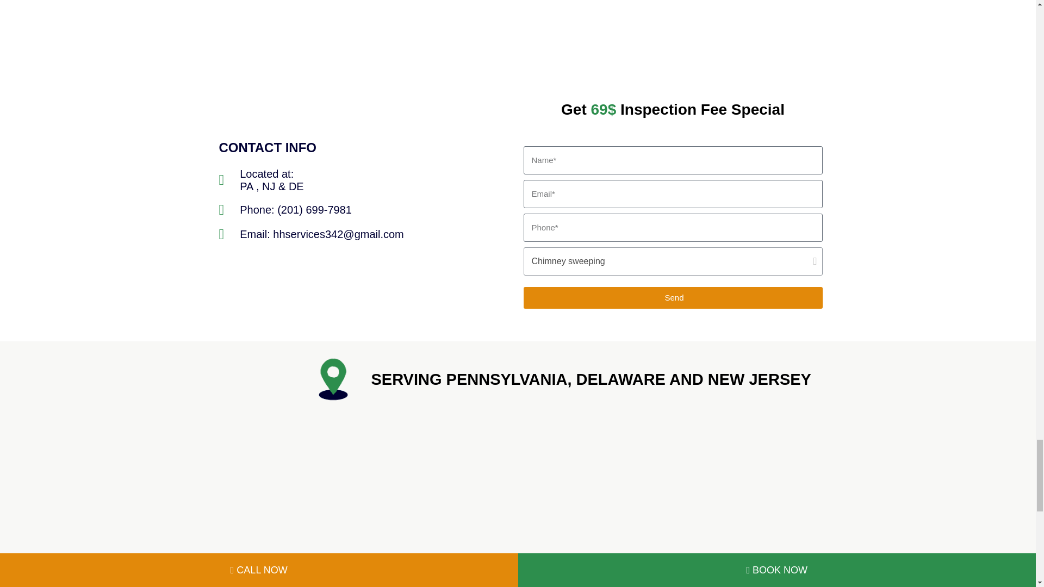 The width and height of the screenshot is (1044, 587). Describe the element at coordinates (720, 499) in the screenshot. I see `Delaware` at that location.